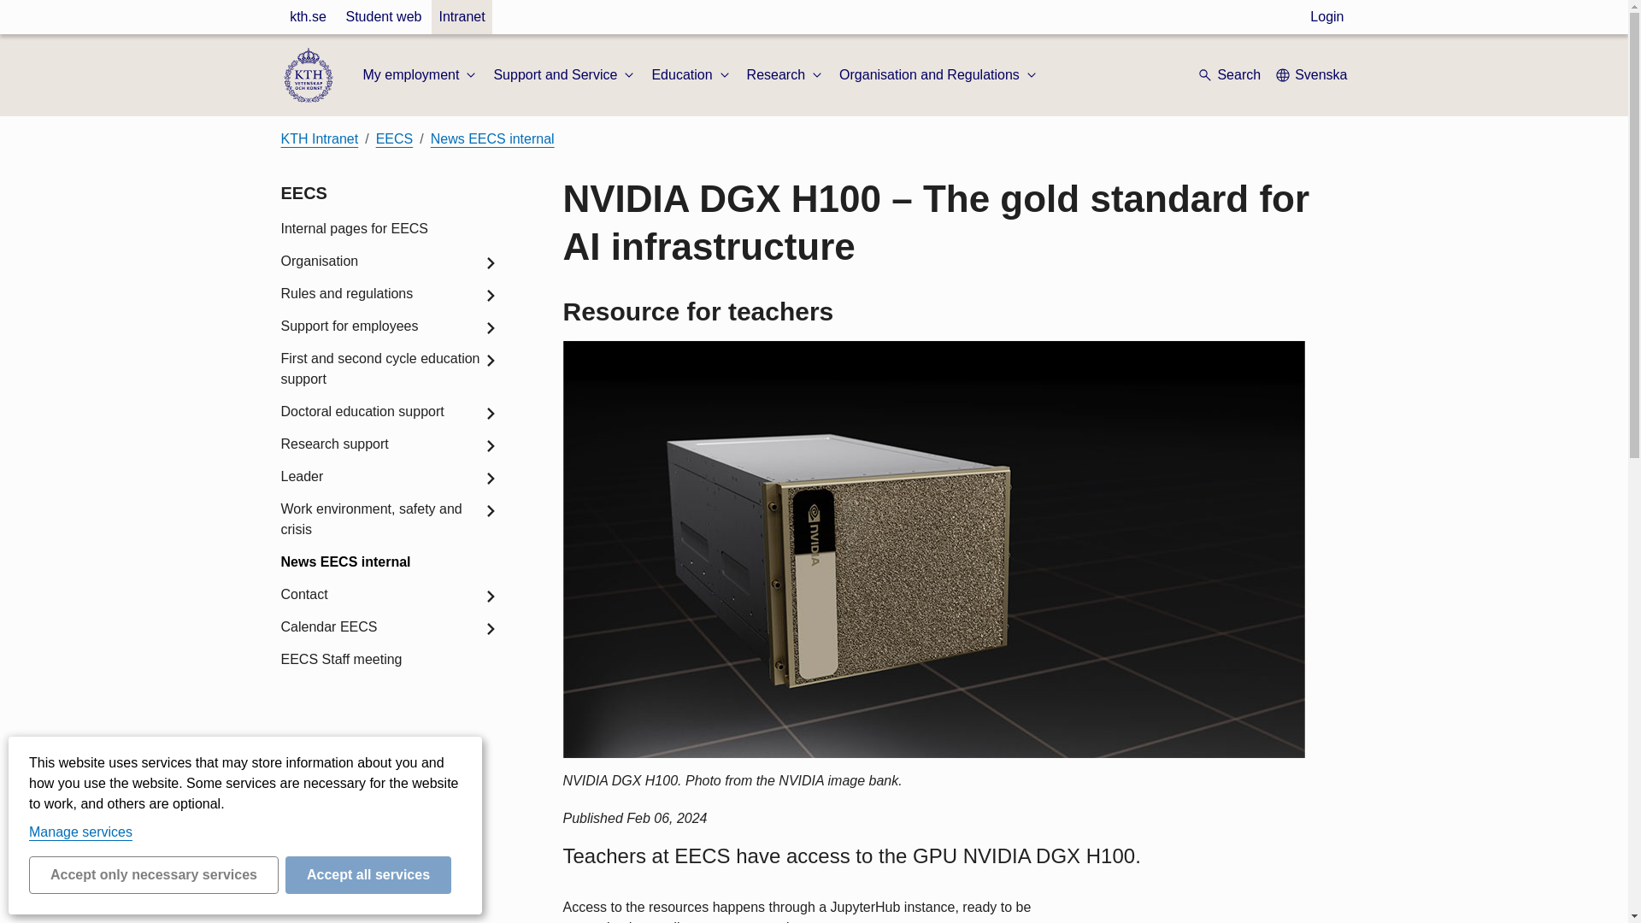  What do you see at coordinates (691, 75) in the screenshot?
I see `Education` at bounding box center [691, 75].